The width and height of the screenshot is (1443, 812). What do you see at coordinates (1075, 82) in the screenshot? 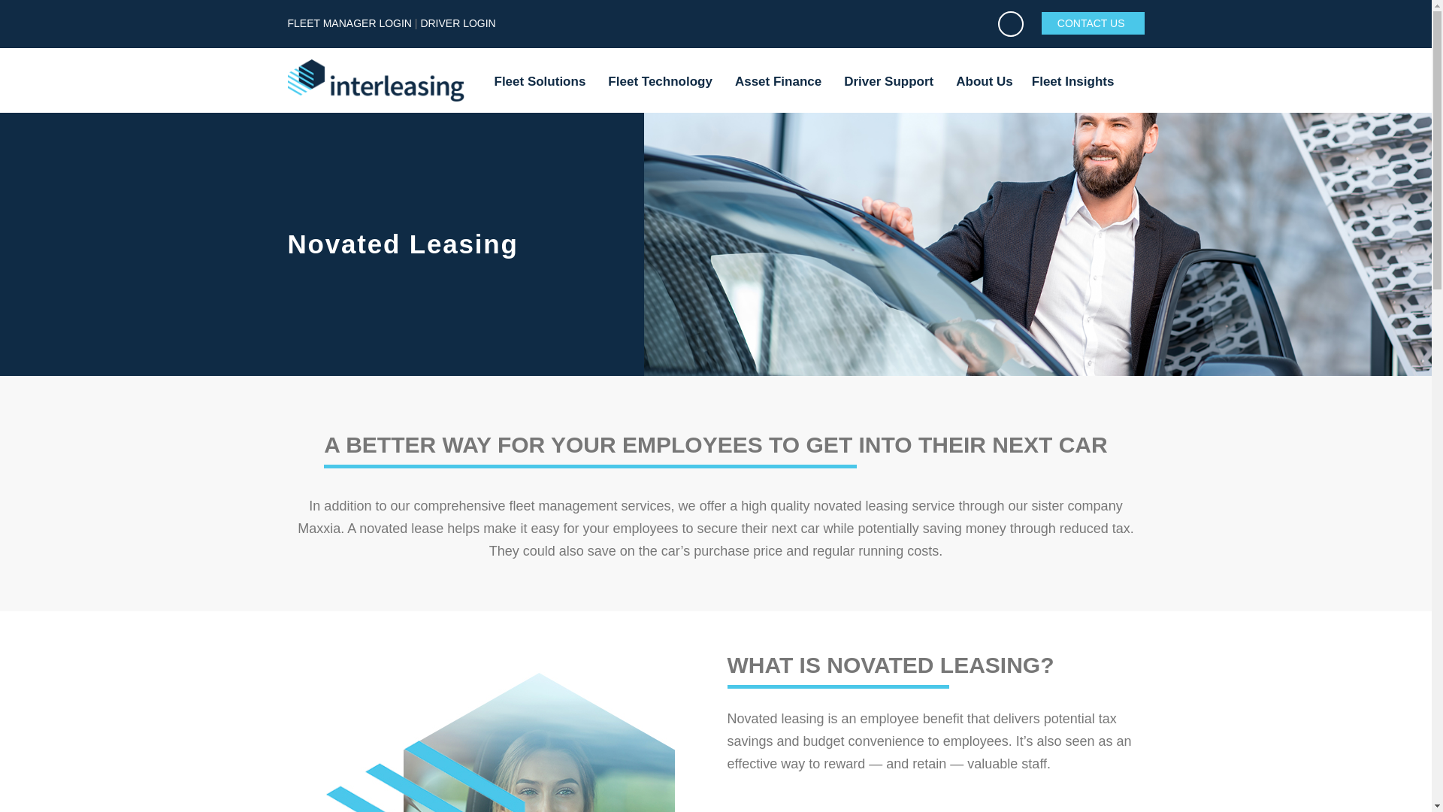
I see `Fleet Insights` at bounding box center [1075, 82].